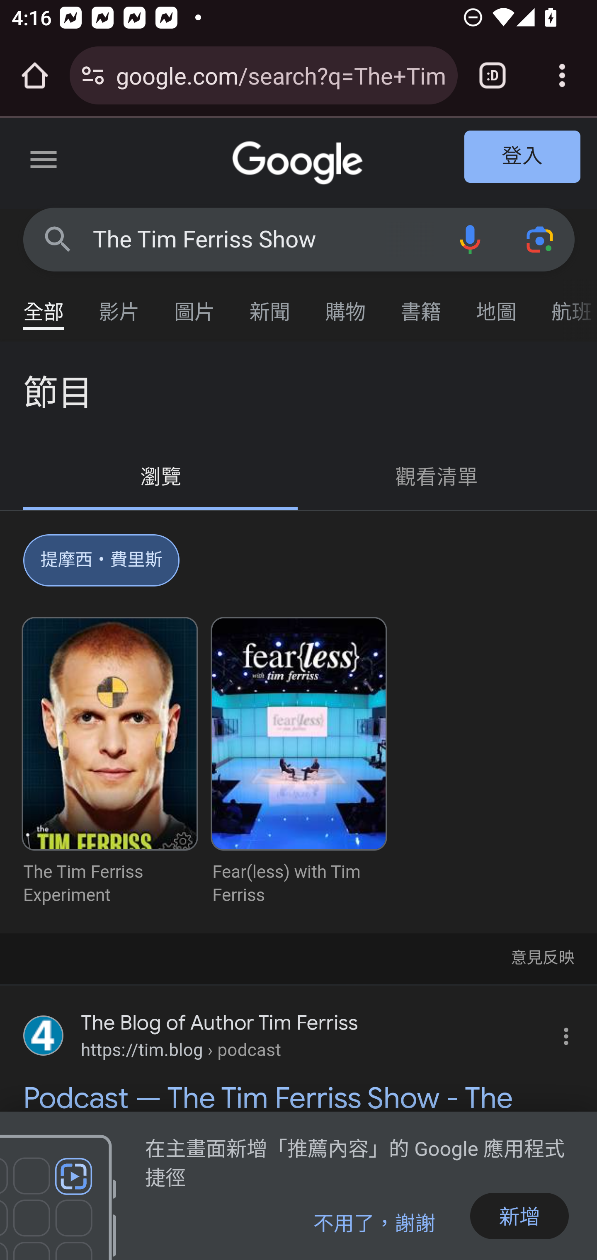 Image resolution: width=597 pixels, height=1260 pixels. I want to click on 意見反映, so click(541, 956).